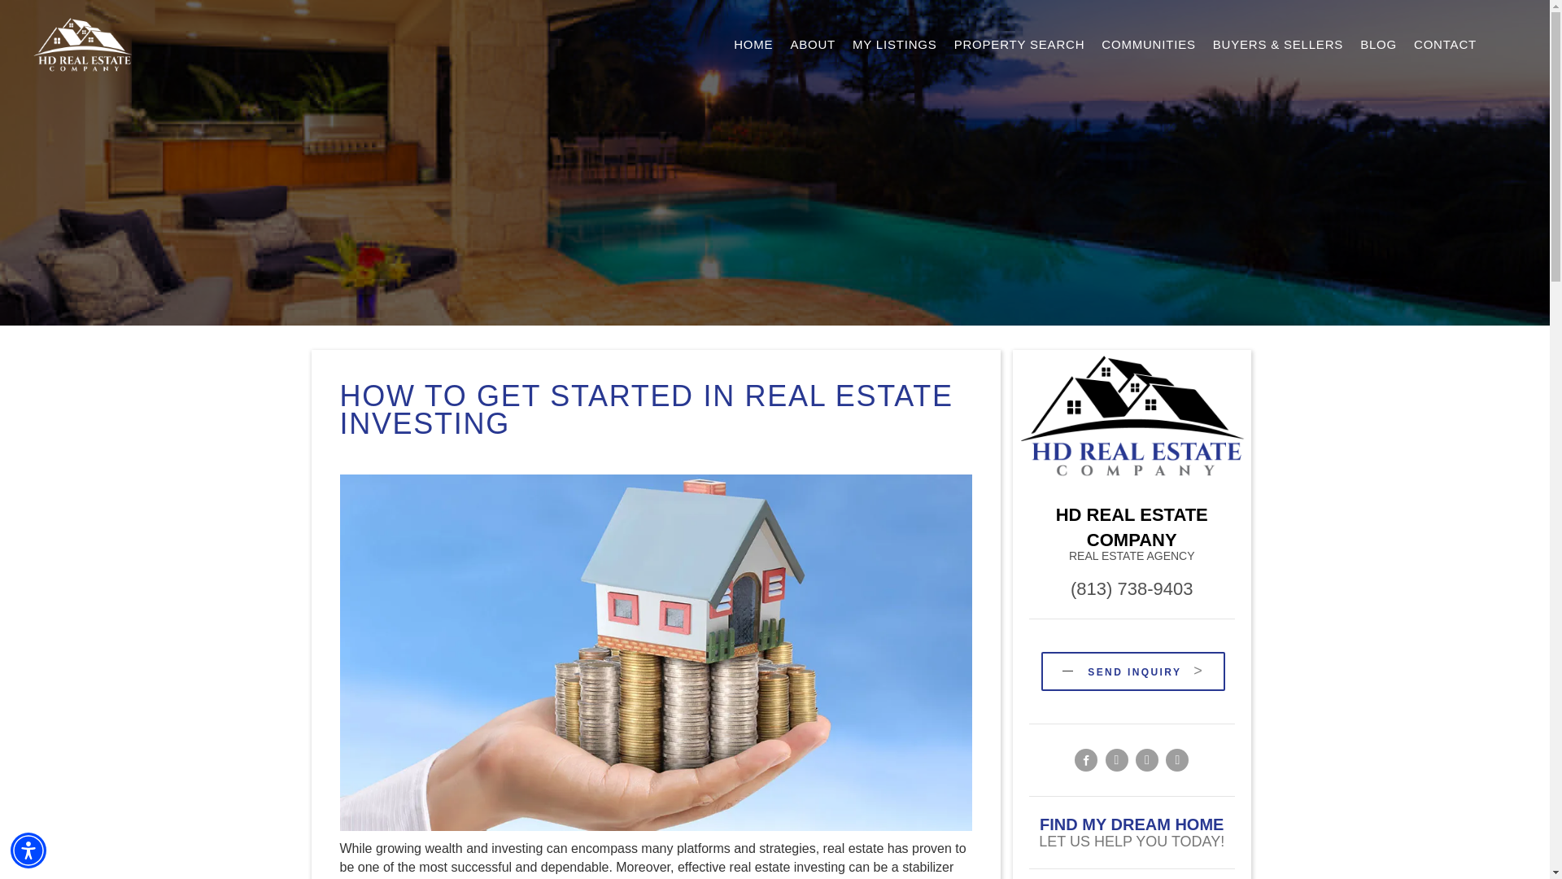 The height and width of the screenshot is (879, 1562). I want to click on MY LISTINGS, so click(895, 44).